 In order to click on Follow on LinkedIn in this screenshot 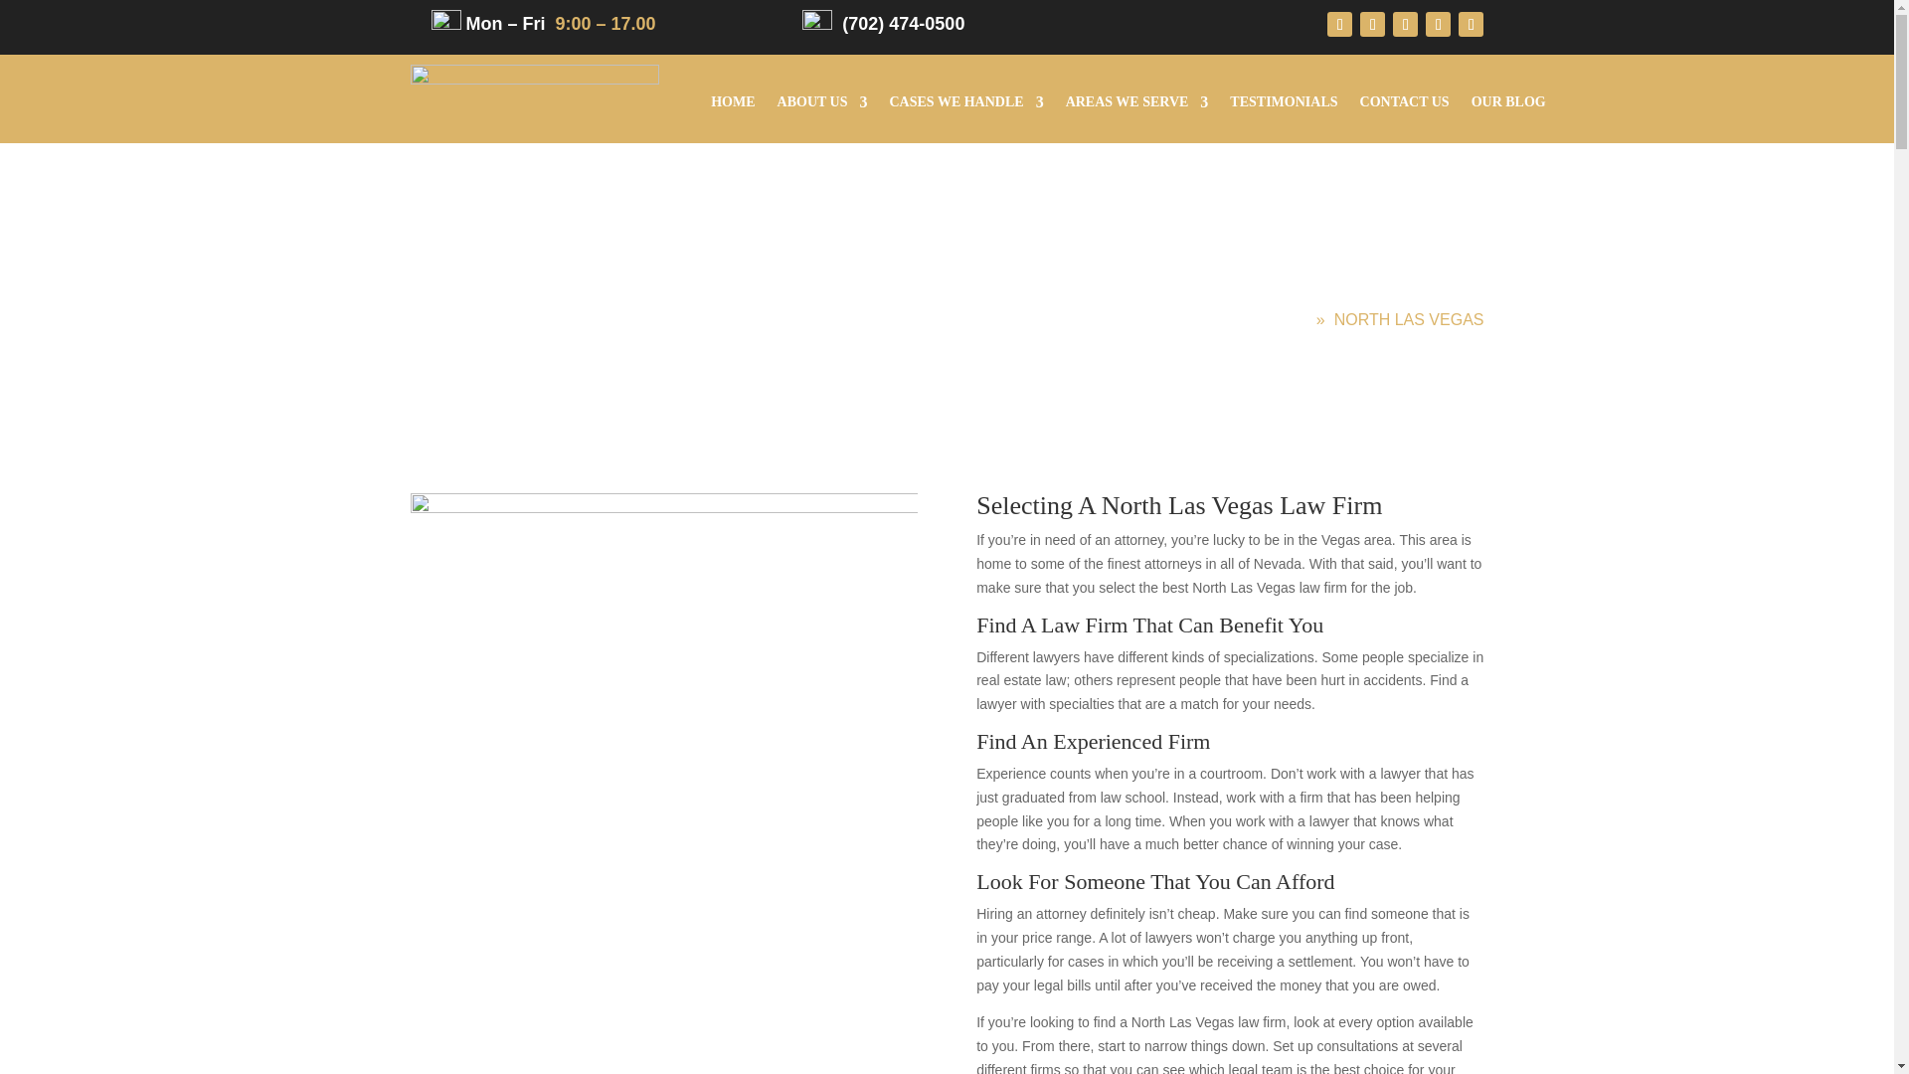, I will do `click(1406, 24)`.